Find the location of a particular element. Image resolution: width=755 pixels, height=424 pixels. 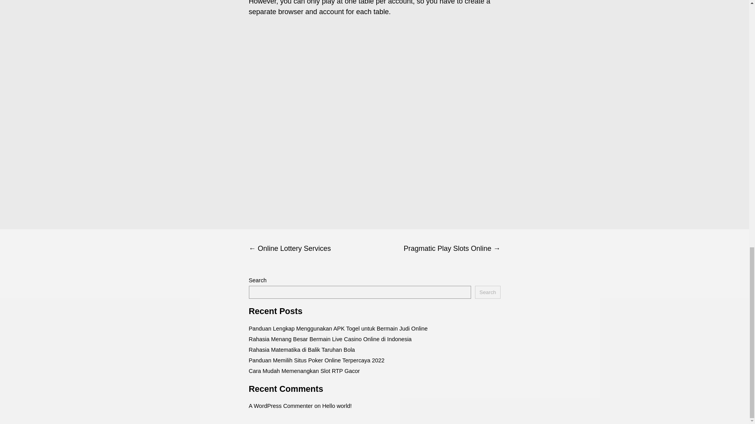

Pragmatic Play Slots Online is located at coordinates (437, 249).